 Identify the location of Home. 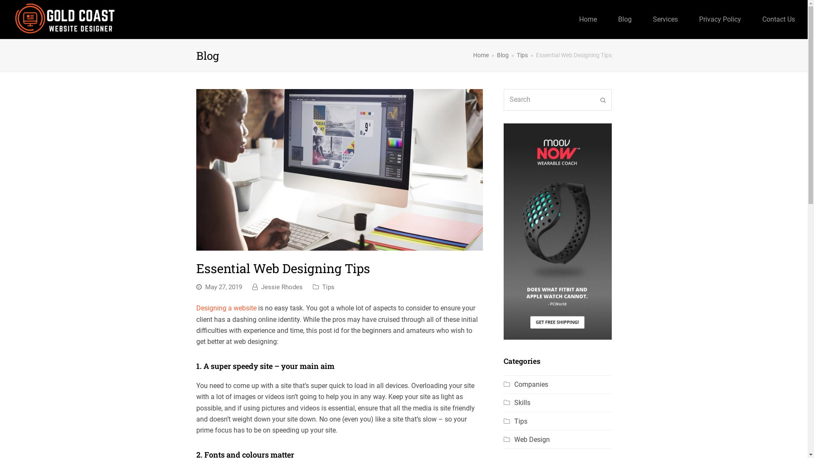
(481, 55).